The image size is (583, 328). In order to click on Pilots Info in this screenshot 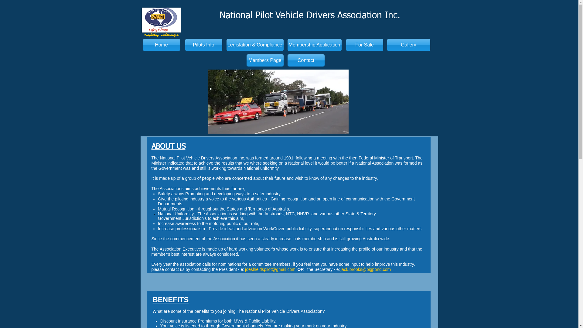, I will do `click(204, 45)`.